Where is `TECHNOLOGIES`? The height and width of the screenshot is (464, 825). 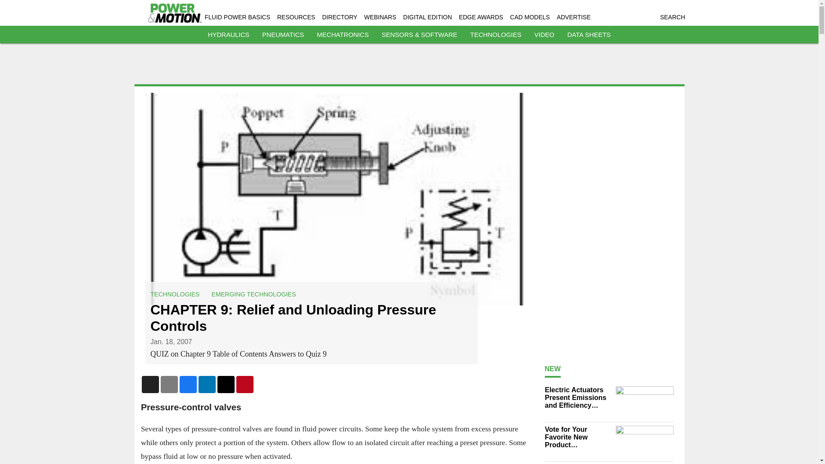
TECHNOLOGIES is located at coordinates (174, 294).